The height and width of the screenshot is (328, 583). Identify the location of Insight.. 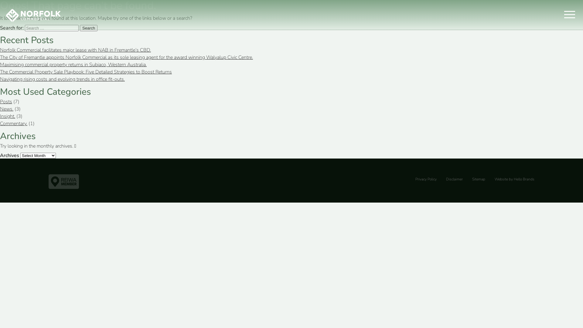
(8, 116).